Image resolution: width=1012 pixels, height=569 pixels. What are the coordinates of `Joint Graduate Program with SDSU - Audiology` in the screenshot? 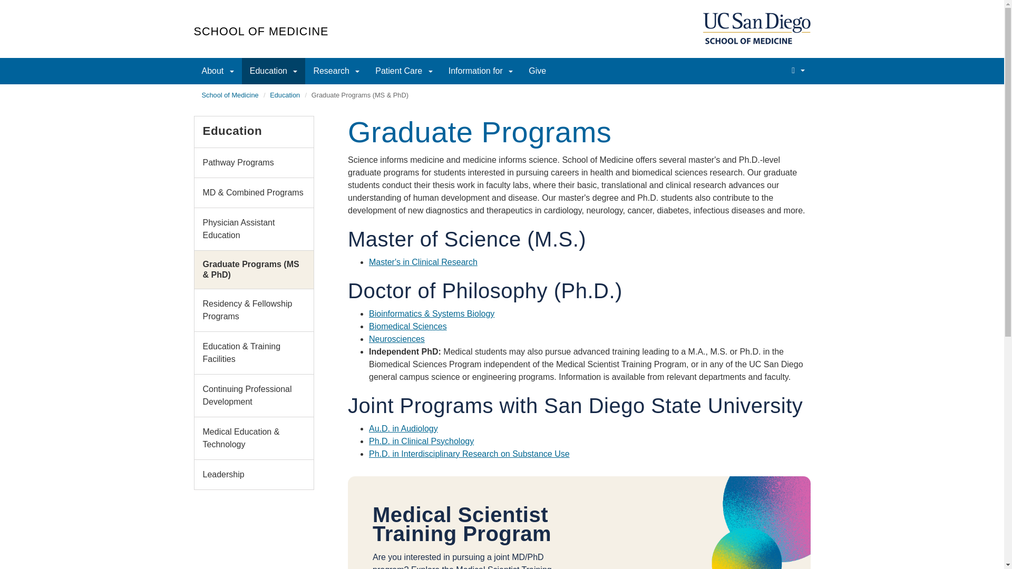 It's located at (404, 428).